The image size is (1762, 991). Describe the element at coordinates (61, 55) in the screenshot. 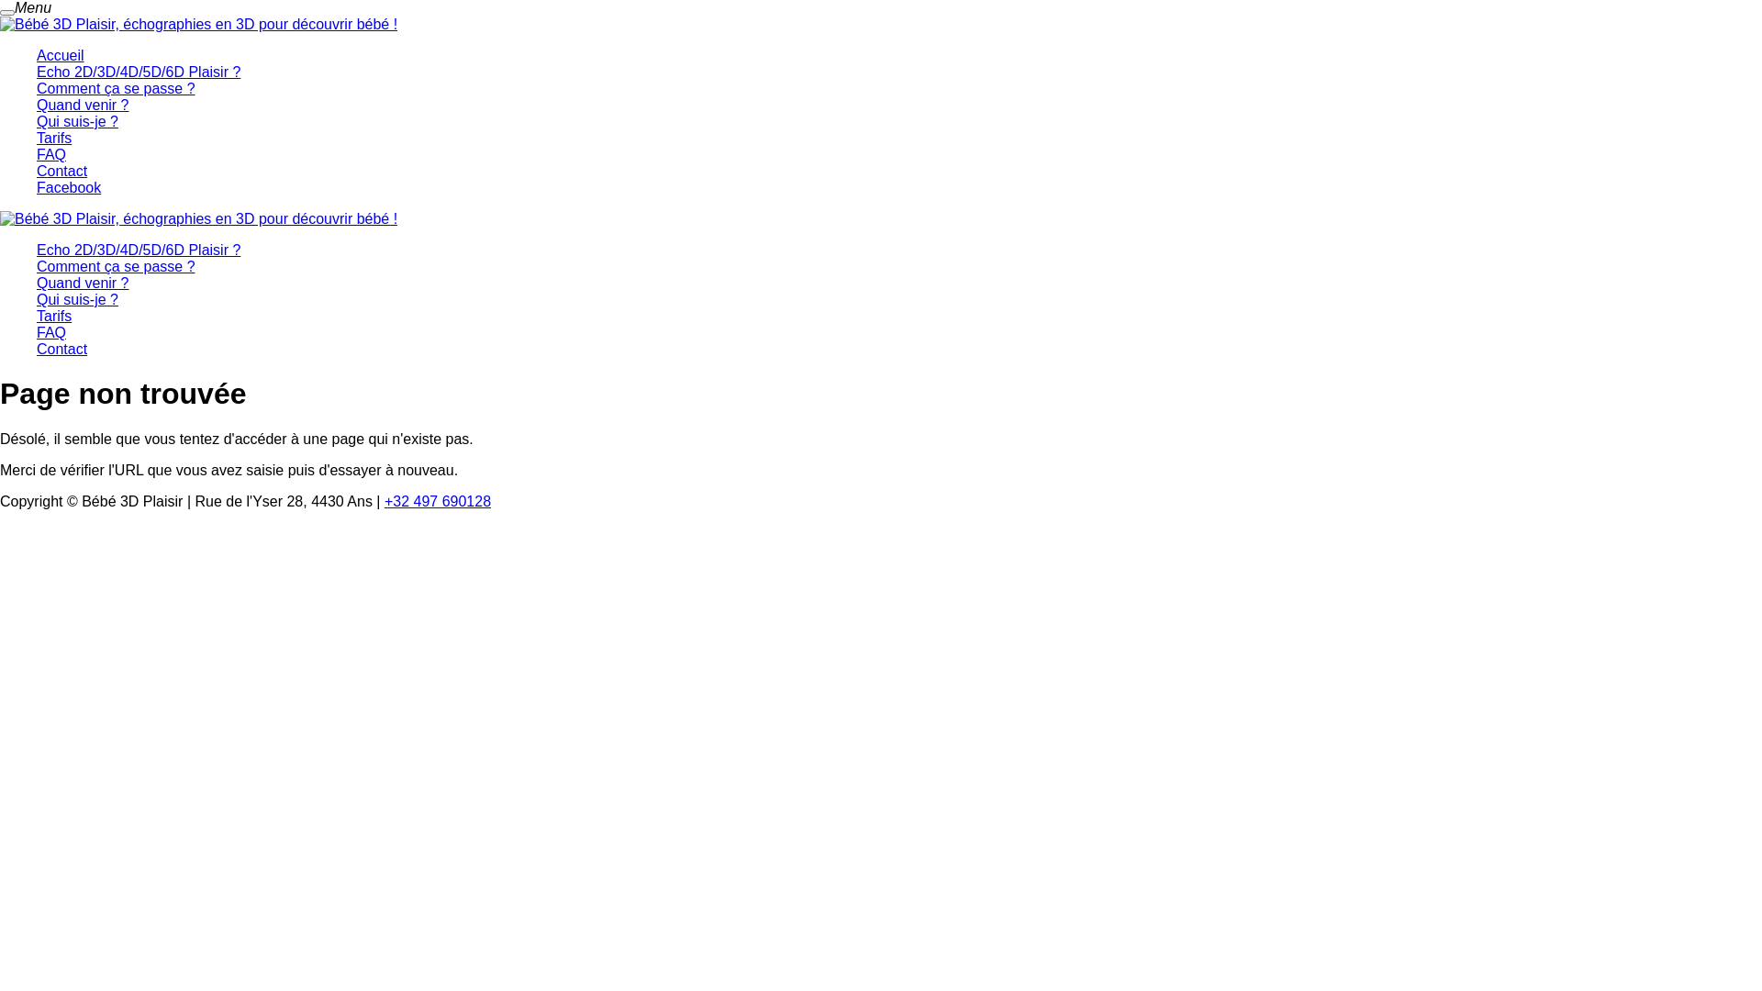

I see `Accueil` at that location.